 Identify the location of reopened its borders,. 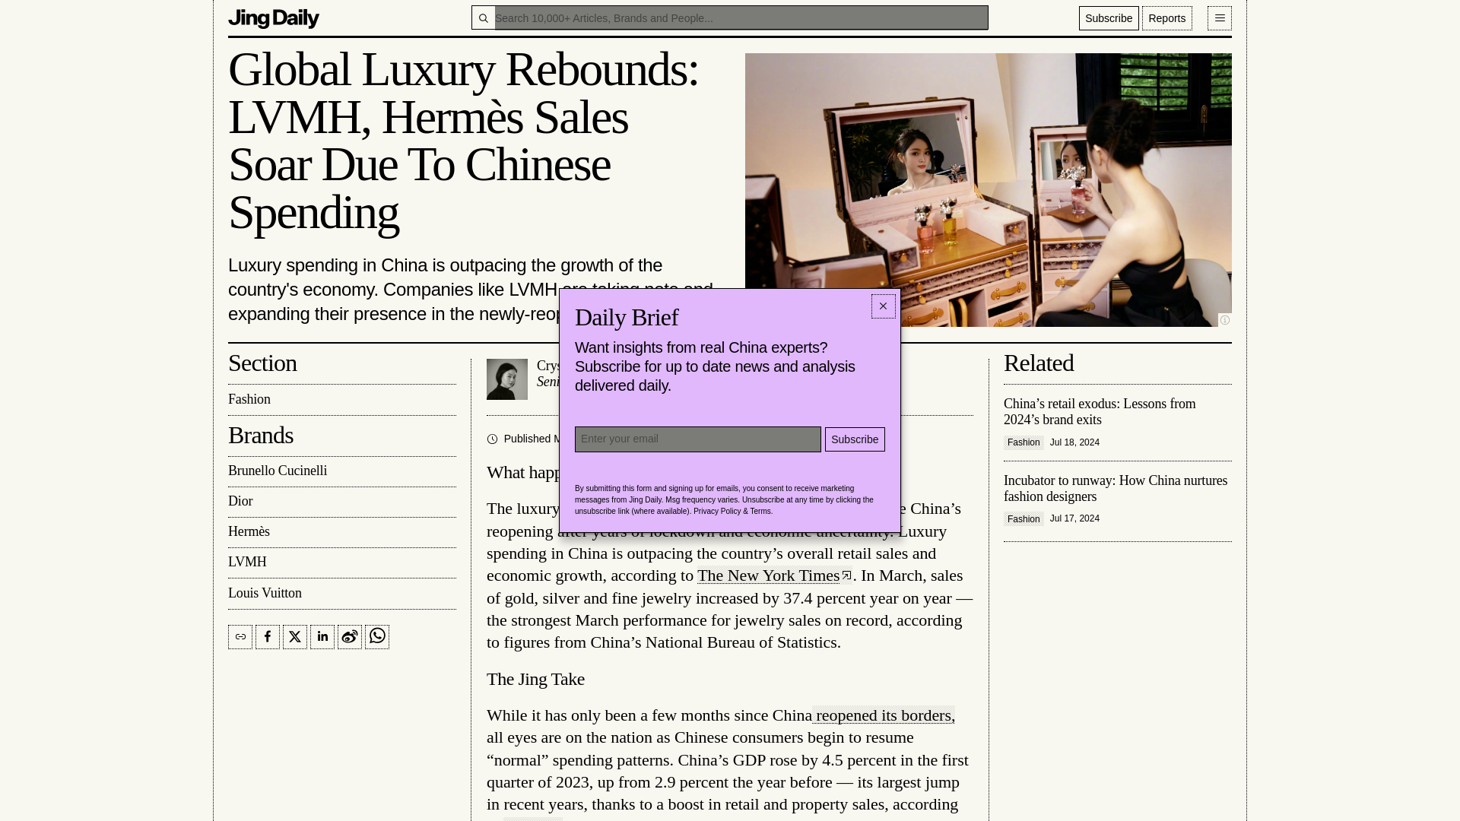
(341, 563).